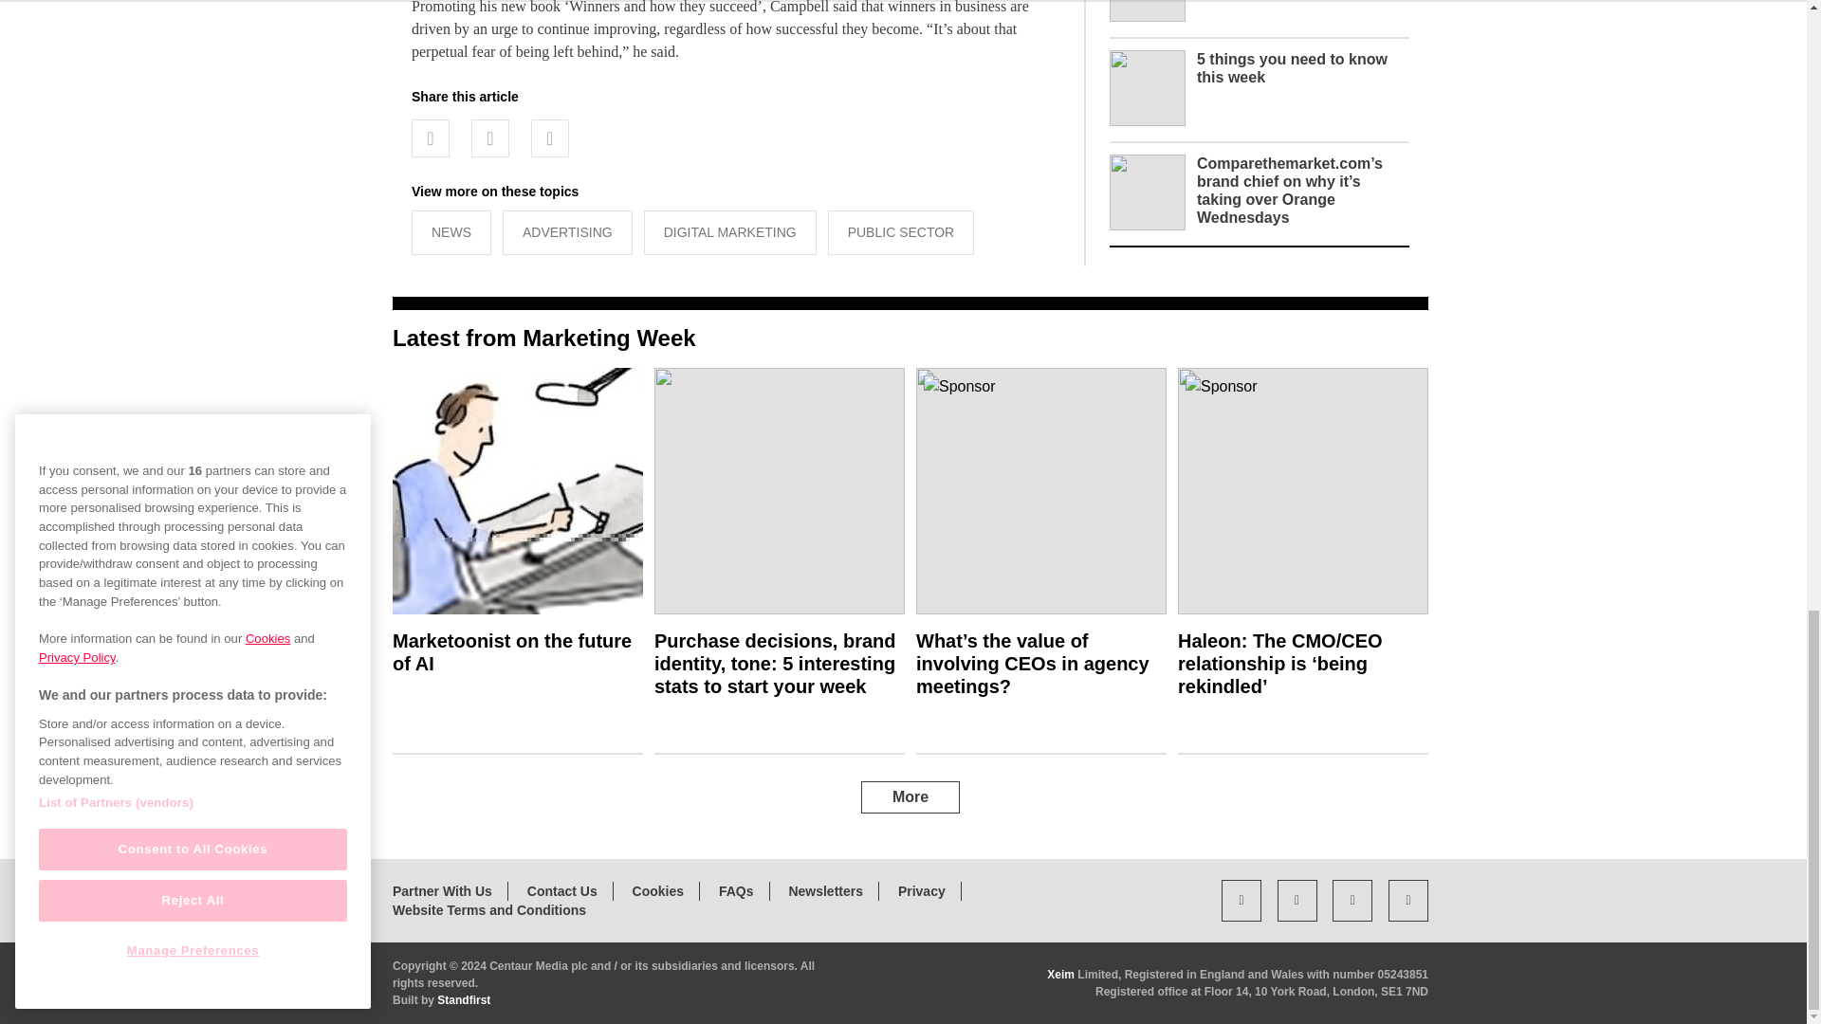 The image size is (1821, 1024). I want to click on Latest from Marketing Week, so click(544, 338).